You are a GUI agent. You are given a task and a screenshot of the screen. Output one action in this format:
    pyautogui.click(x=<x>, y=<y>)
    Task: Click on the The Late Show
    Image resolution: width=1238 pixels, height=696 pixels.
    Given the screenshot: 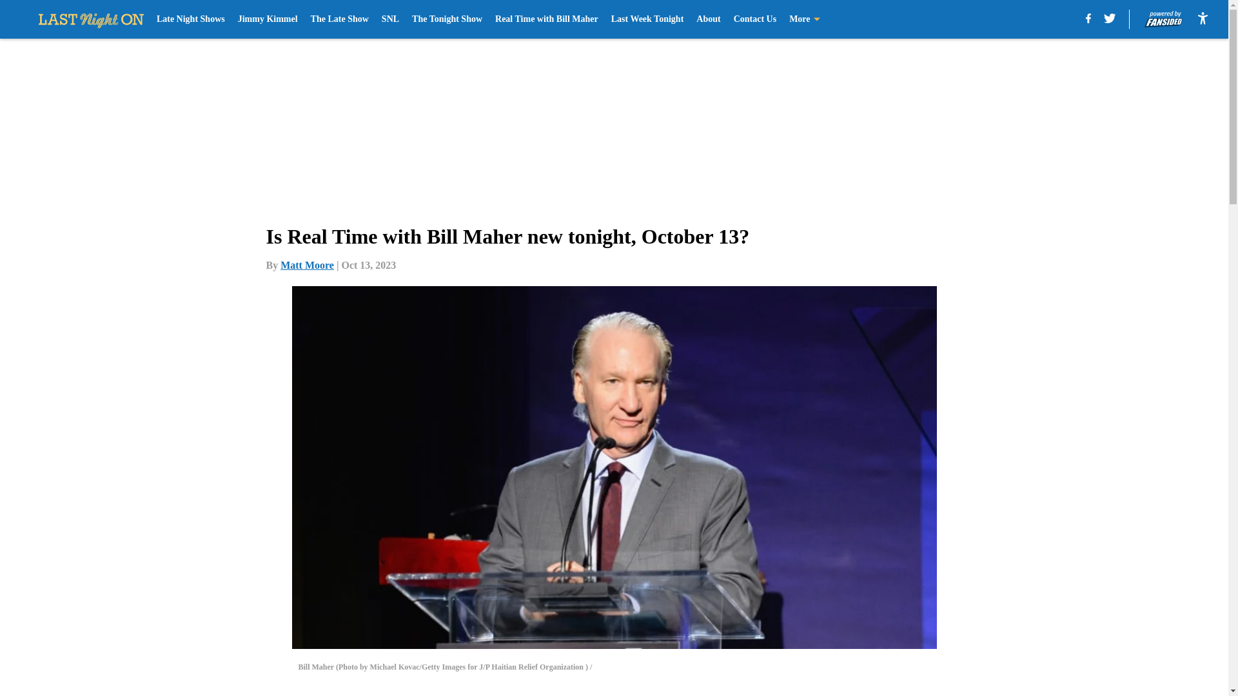 What is the action you would take?
    pyautogui.click(x=339, y=19)
    